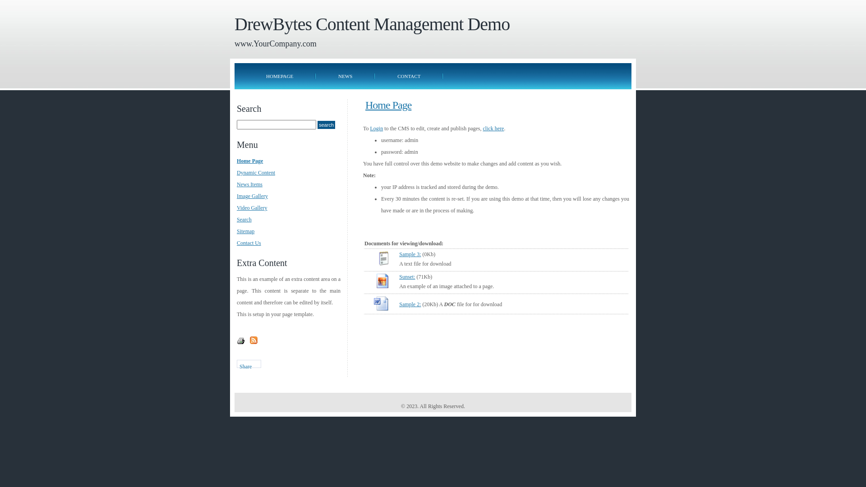 The height and width of the screenshot is (487, 866). What do you see at coordinates (327, 125) in the screenshot?
I see `Search` at bounding box center [327, 125].